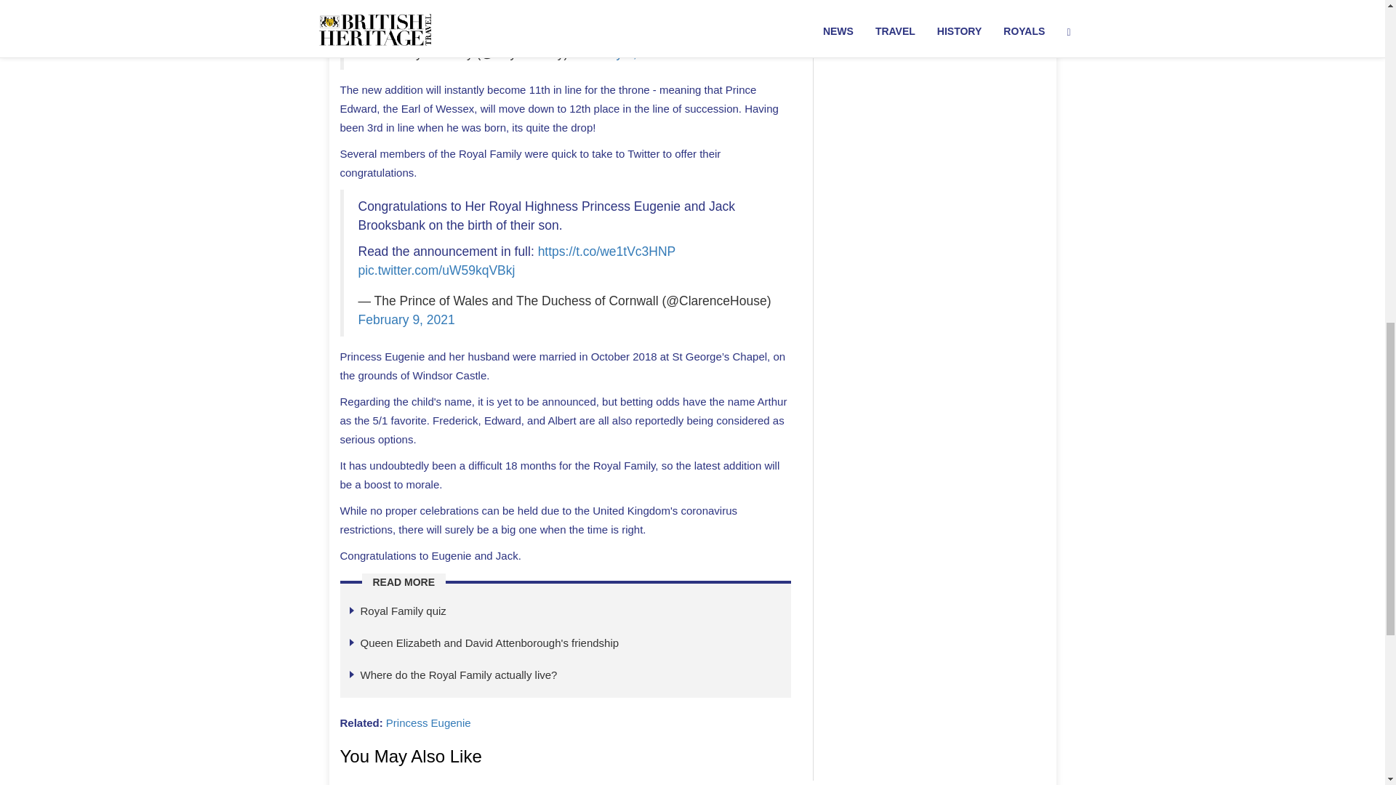 The image size is (1396, 785). Describe the element at coordinates (406, 320) in the screenshot. I see `February 9, 2021` at that location.